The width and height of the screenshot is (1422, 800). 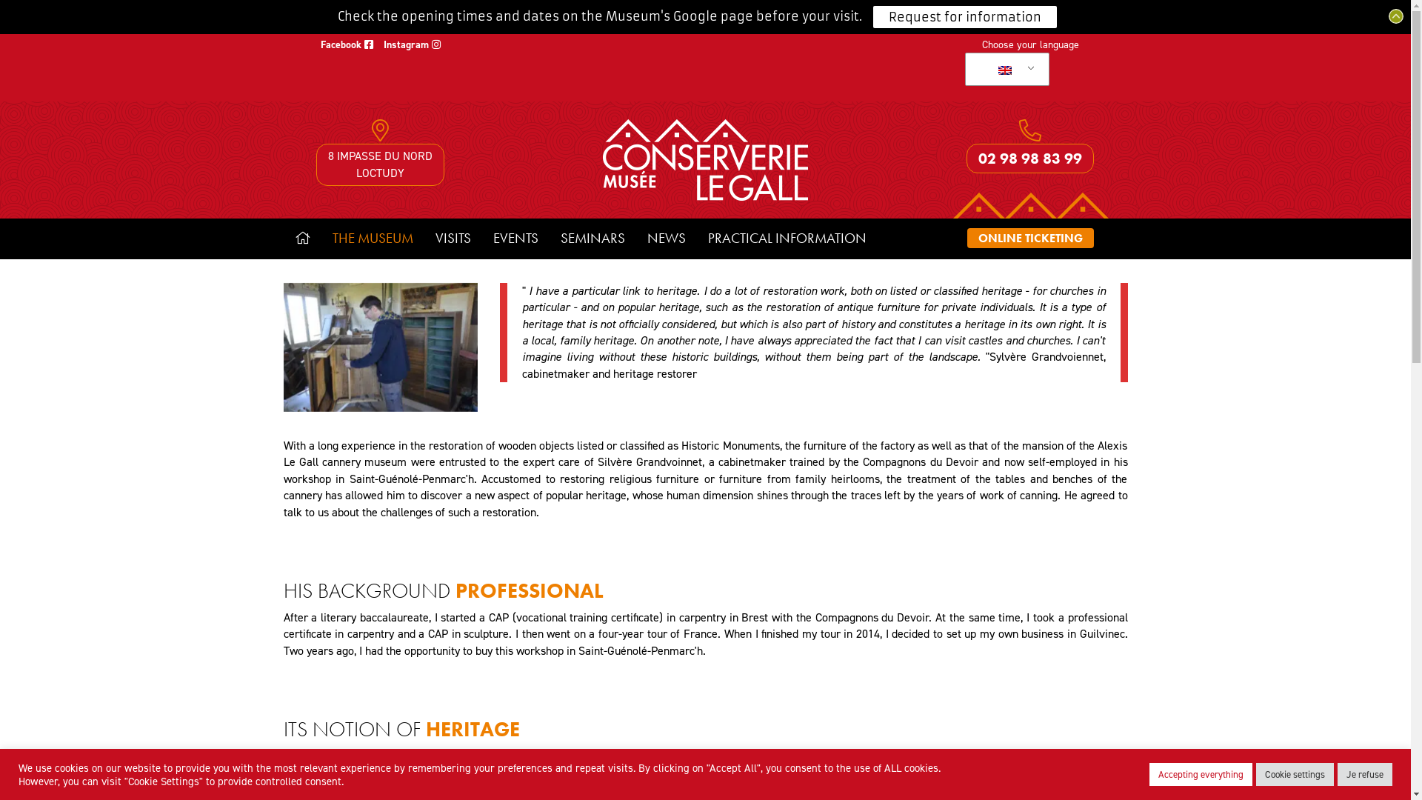 What do you see at coordinates (381, 164) in the screenshot?
I see `8 IMPASSE DU NORD
LOCTUDY` at bounding box center [381, 164].